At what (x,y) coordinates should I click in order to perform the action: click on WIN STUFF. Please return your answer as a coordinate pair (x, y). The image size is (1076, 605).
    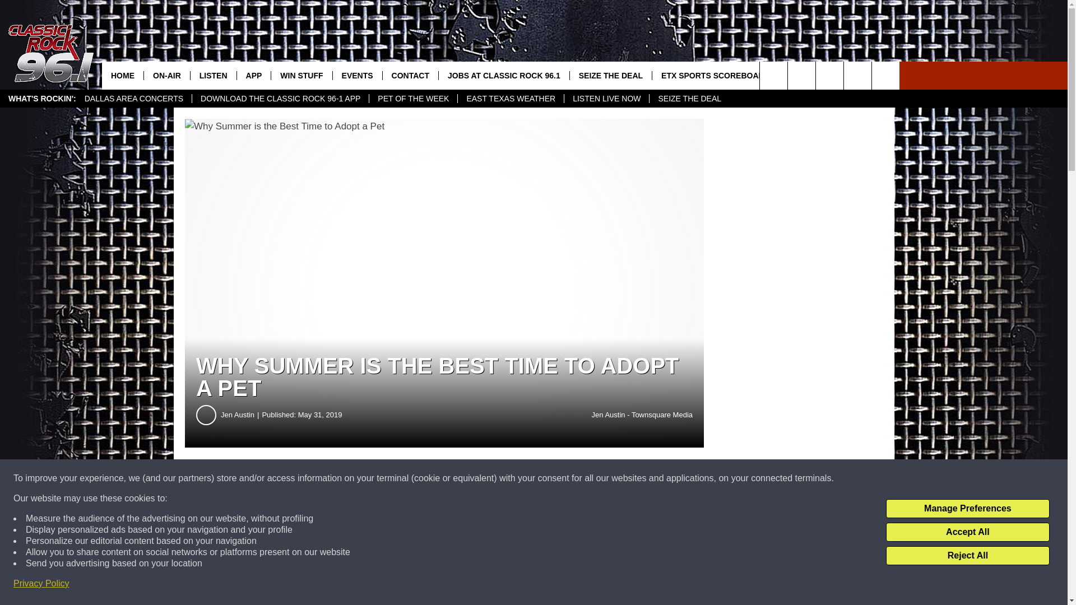
    Looking at the image, I should click on (301, 75).